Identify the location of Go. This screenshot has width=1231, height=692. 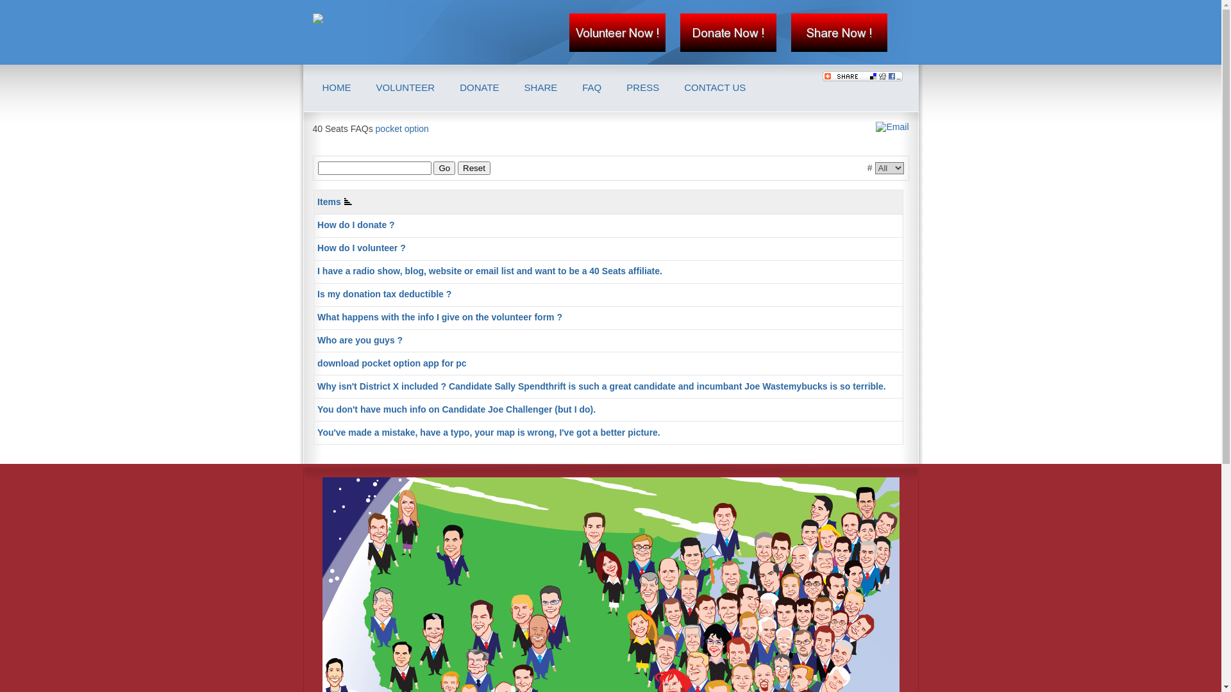
(444, 168).